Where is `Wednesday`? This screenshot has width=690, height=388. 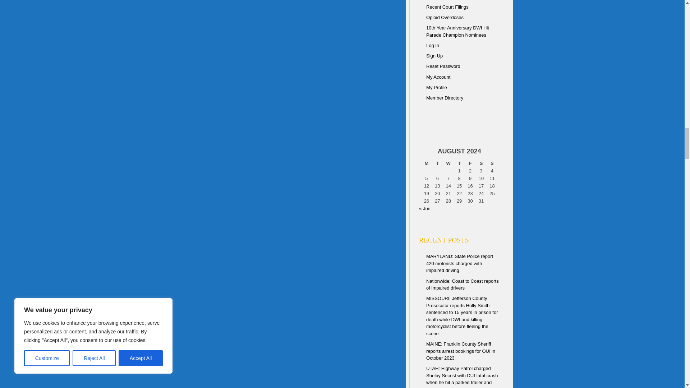
Wednesday is located at coordinates (448, 163).